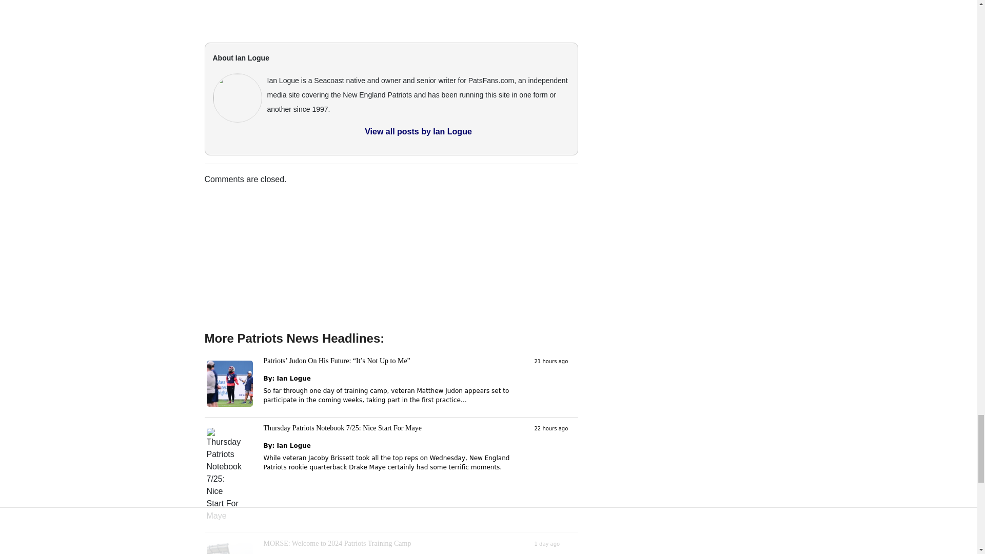 The height and width of the screenshot is (554, 985). What do you see at coordinates (338, 543) in the screenshot?
I see `MORSE: Welcome to 2024 Patriots Training Camp` at bounding box center [338, 543].